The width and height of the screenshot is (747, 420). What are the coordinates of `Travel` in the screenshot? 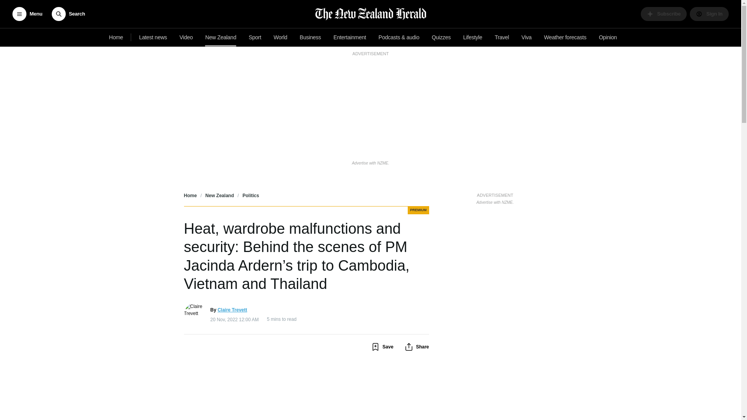 It's located at (502, 37).